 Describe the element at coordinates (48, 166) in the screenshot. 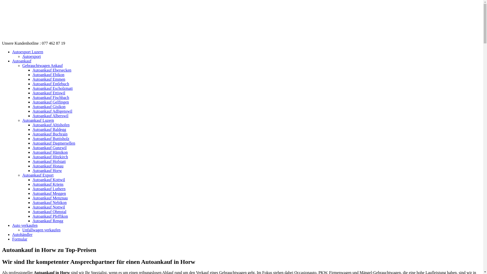

I see `Autoankauf Honau` at that location.